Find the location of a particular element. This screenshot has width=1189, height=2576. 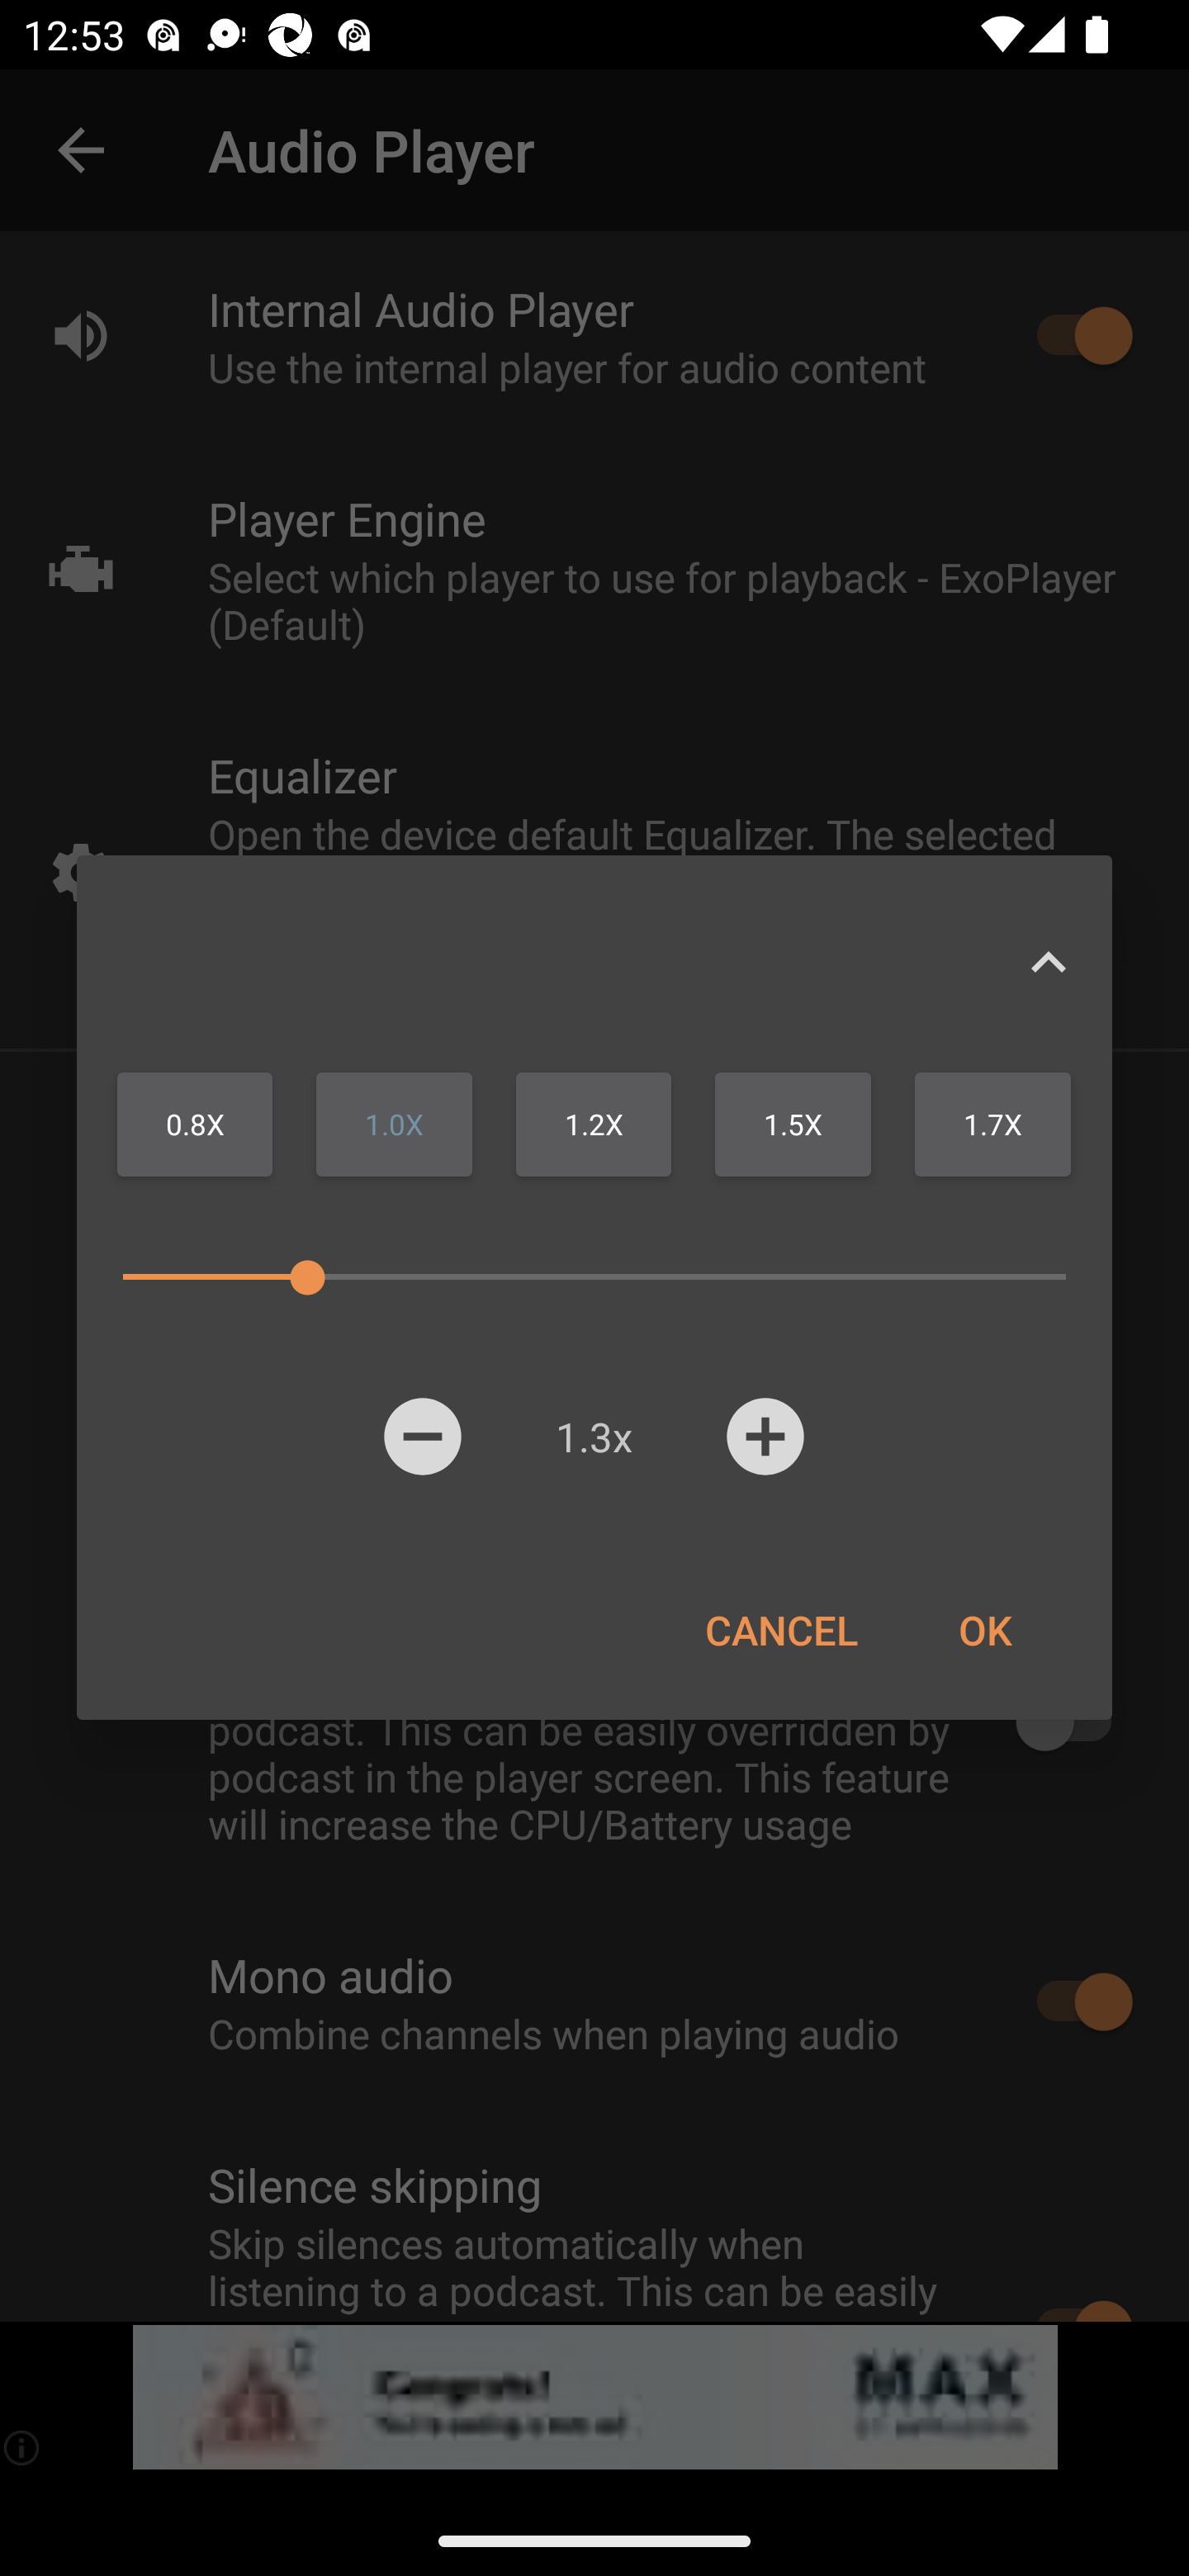

1.0X is located at coordinates (394, 1125).